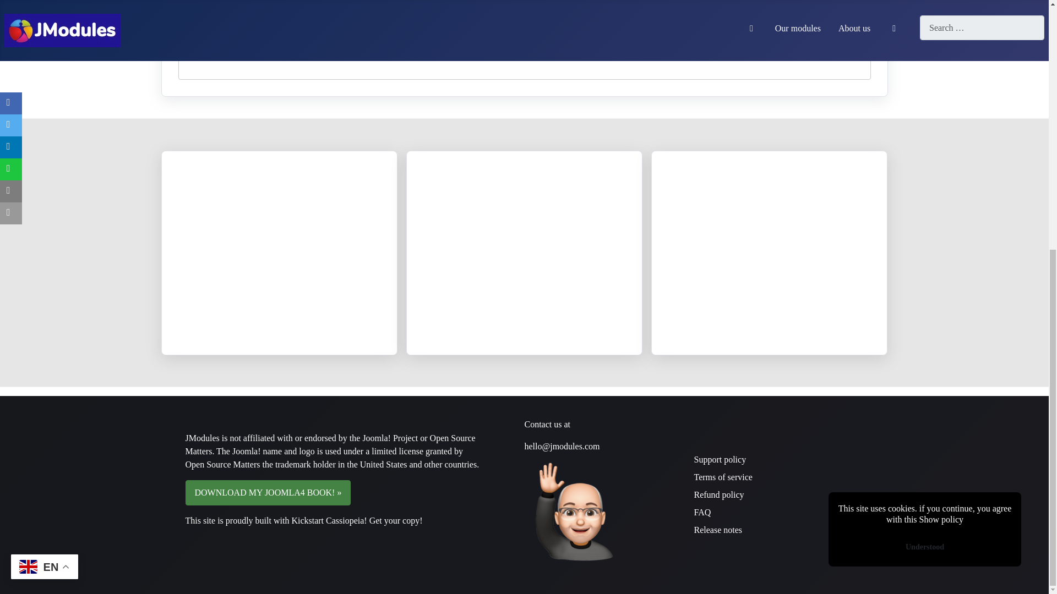  I want to click on  Joomla! Project, so click(389, 438).